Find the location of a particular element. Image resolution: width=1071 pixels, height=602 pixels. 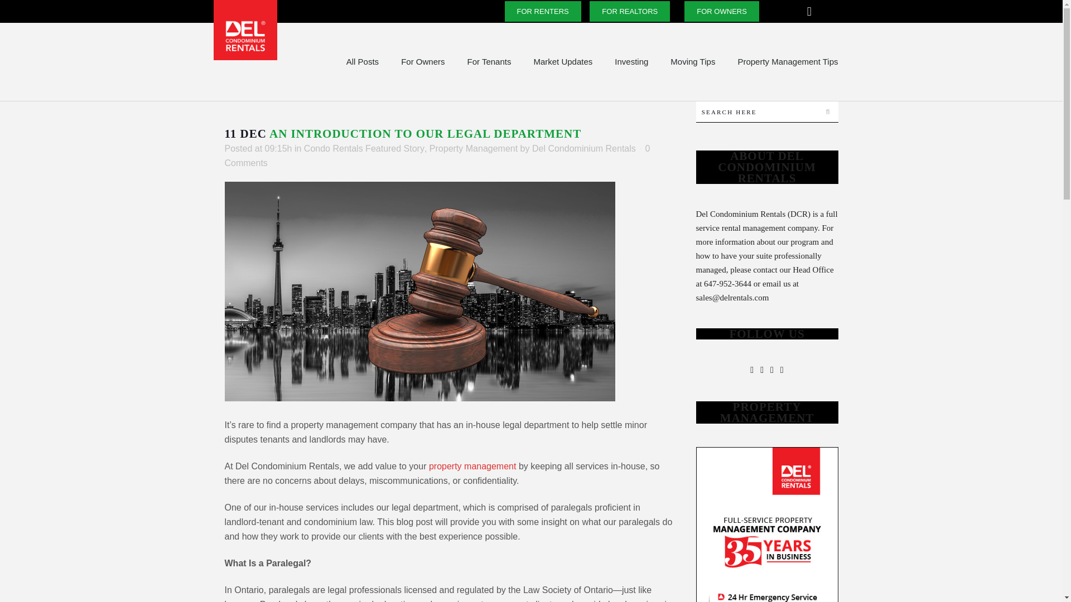

0 Comments is located at coordinates (437, 156).